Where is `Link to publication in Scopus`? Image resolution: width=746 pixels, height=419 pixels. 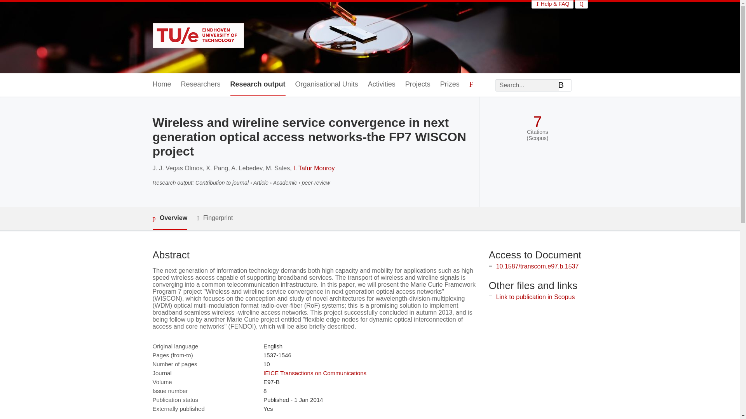
Link to publication in Scopus is located at coordinates (535, 297).